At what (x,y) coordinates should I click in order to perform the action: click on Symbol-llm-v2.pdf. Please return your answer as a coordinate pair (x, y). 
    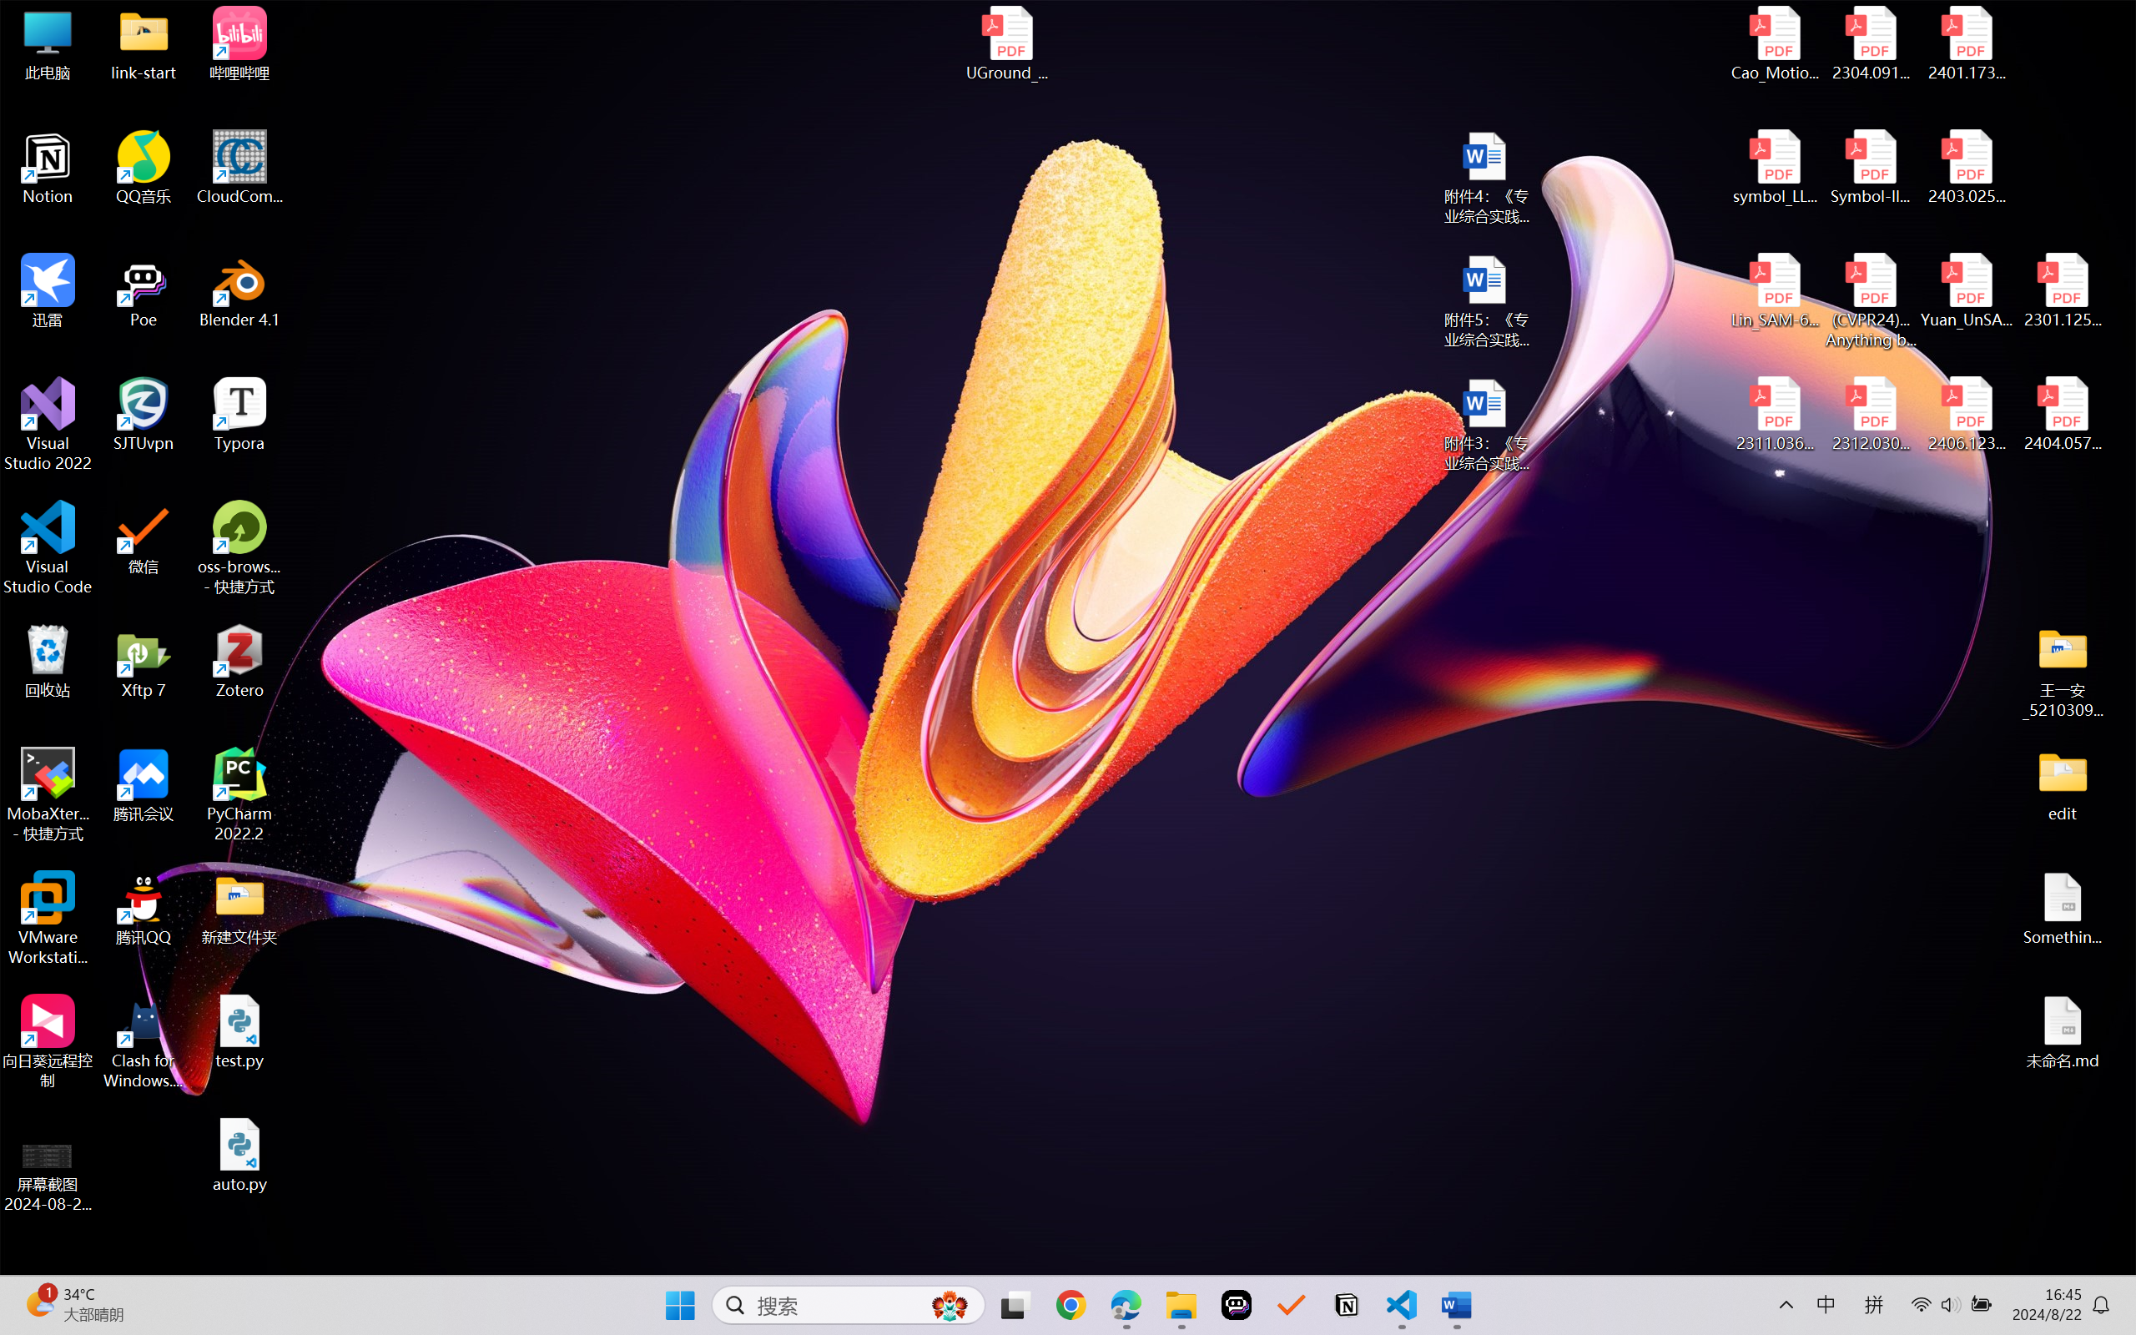
    Looking at the image, I should click on (1871, 168).